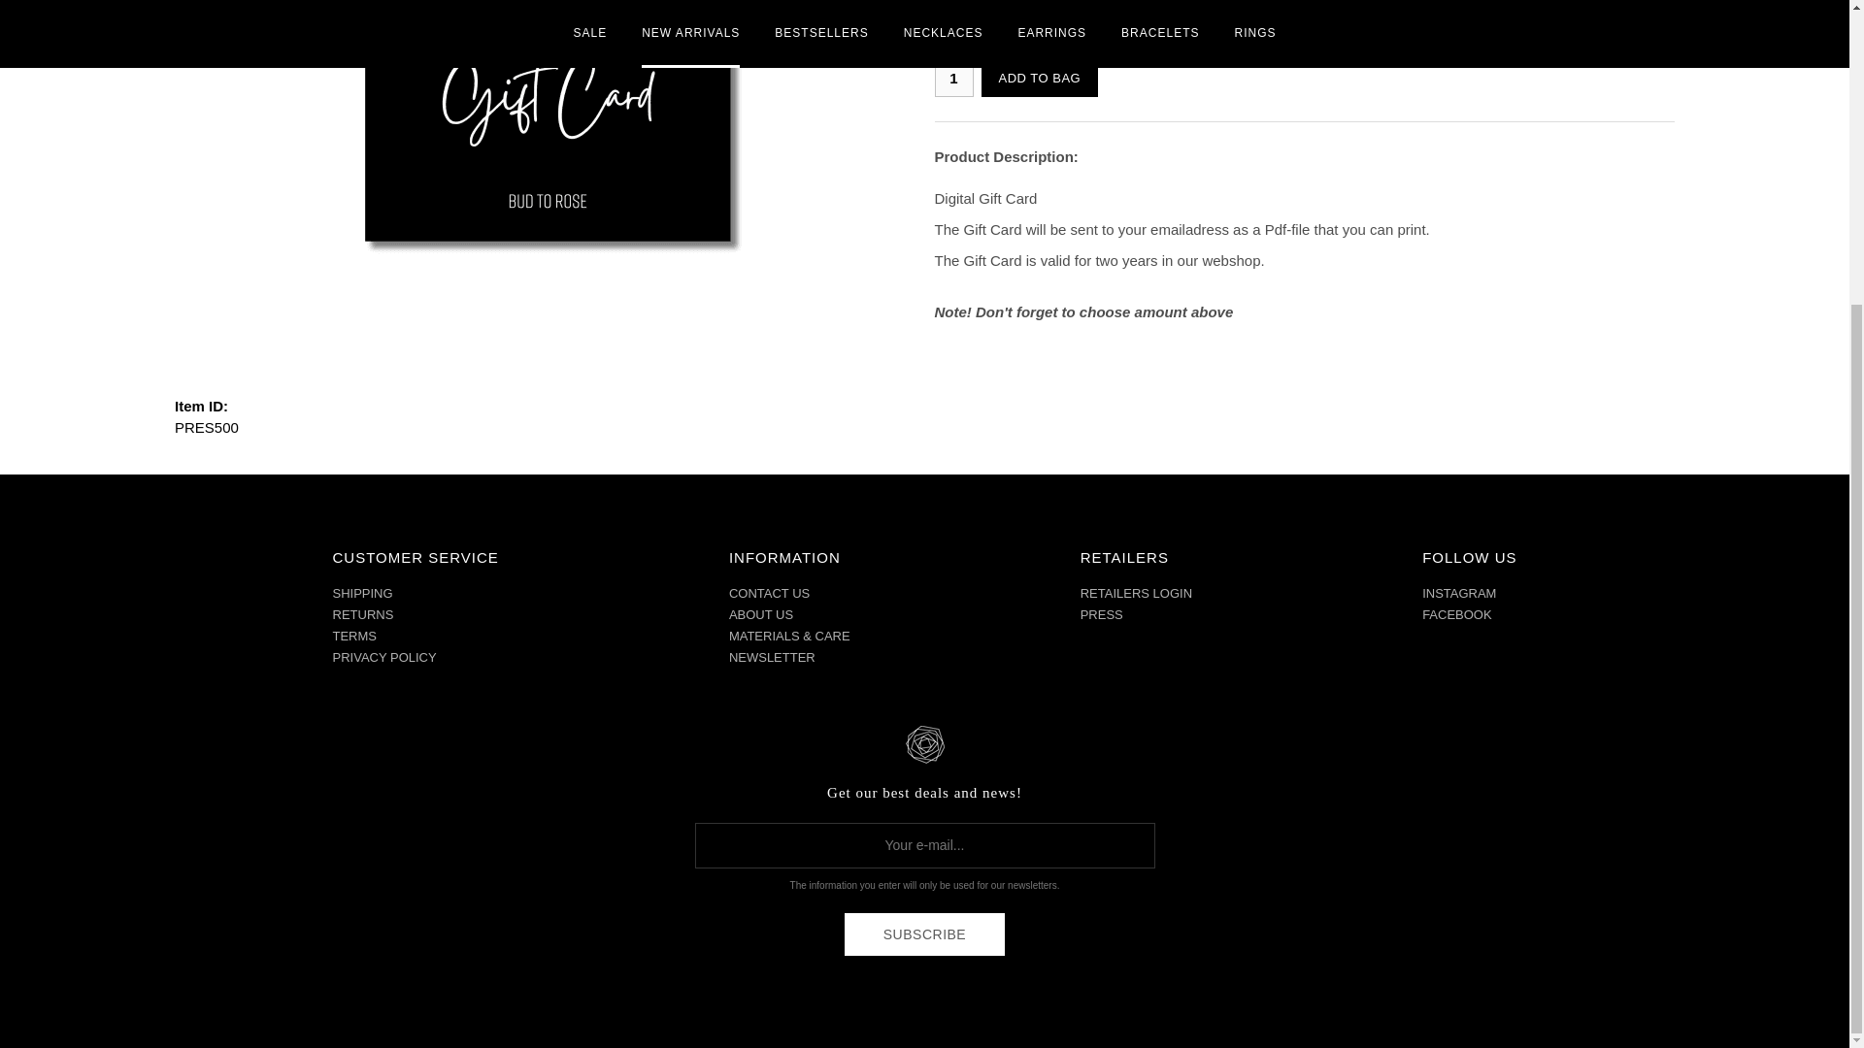  What do you see at coordinates (769, 592) in the screenshot?
I see `CONTACT US` at bounding box center [769, 592].